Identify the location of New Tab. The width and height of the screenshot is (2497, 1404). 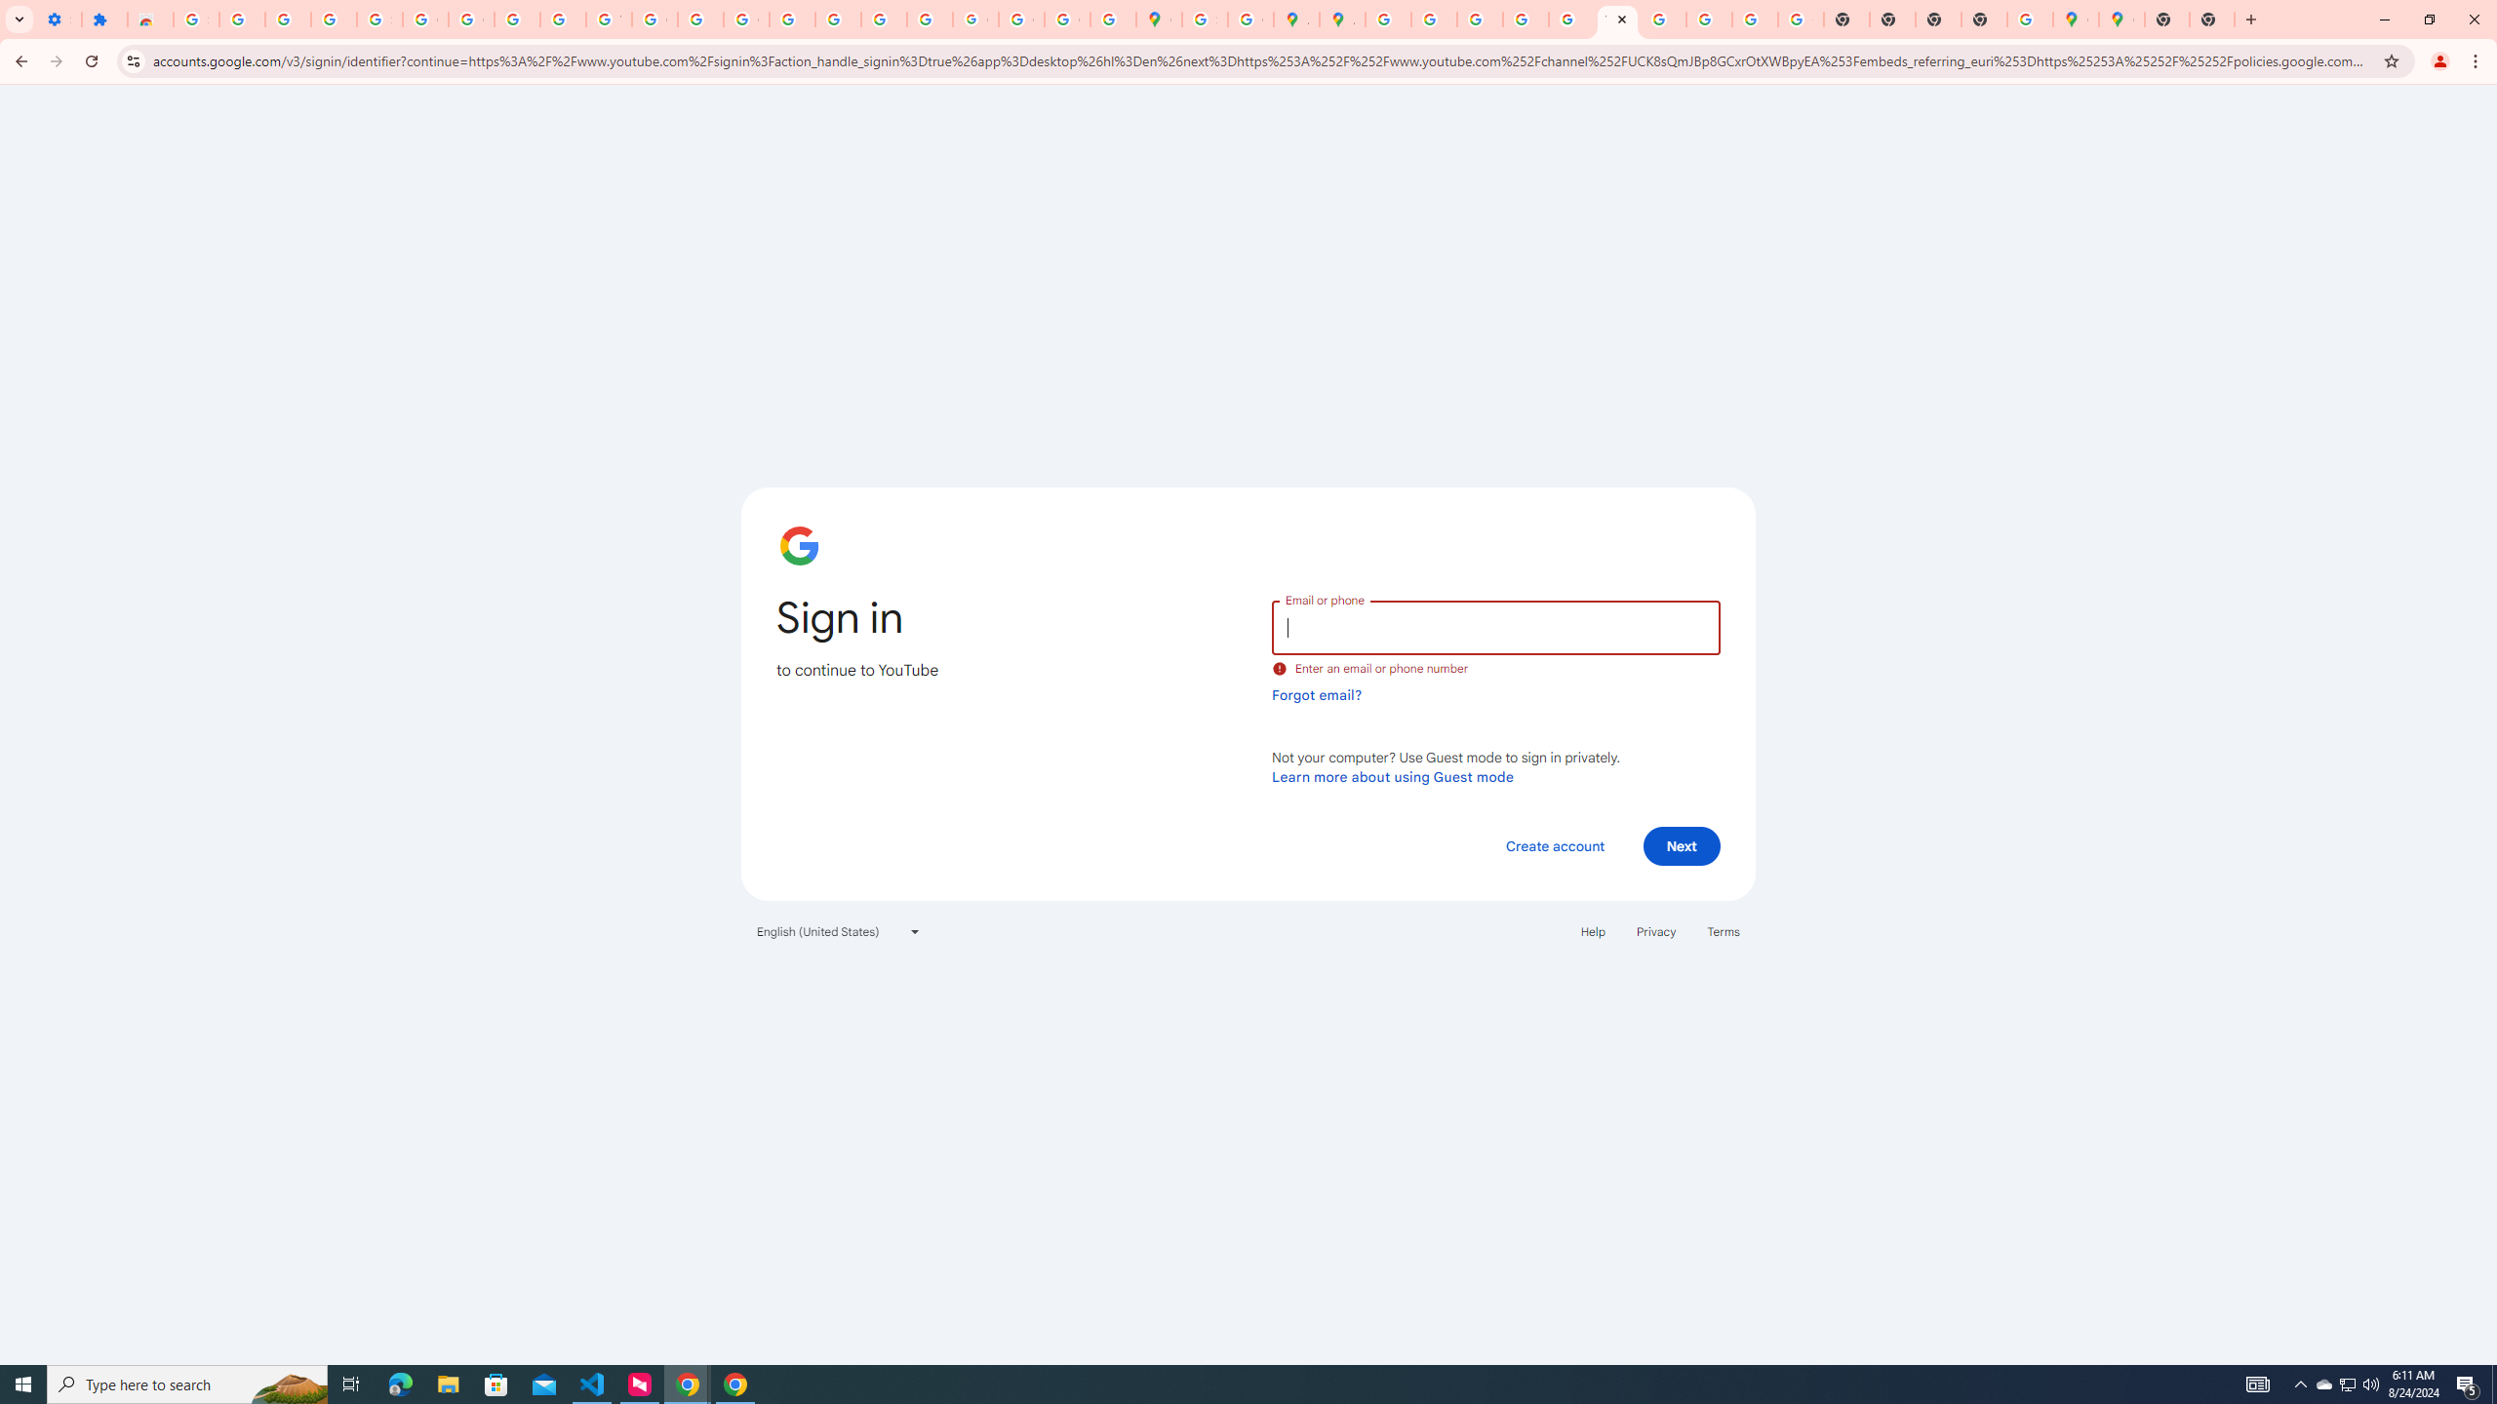
(1983, 19).